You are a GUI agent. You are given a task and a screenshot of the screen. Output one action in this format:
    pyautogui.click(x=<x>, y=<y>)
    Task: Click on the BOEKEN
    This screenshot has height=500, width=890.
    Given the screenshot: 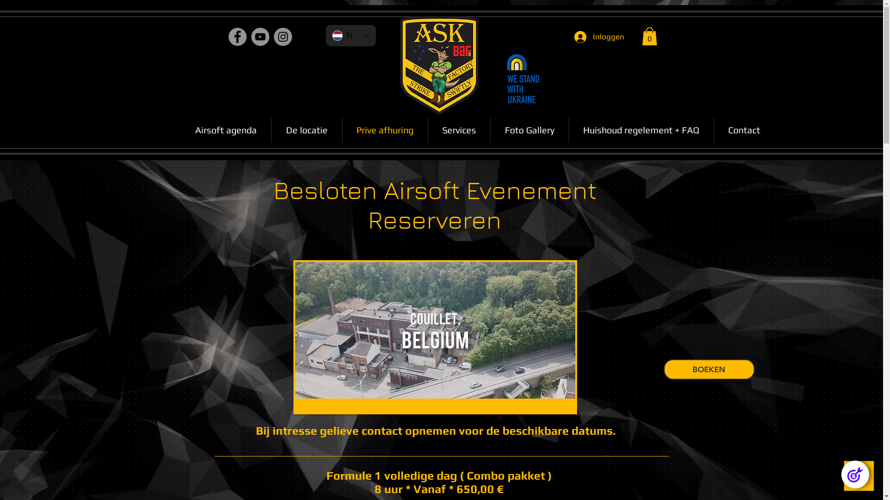 What is the action you would take?
    pyautogui.click(x=709, y=369)
    